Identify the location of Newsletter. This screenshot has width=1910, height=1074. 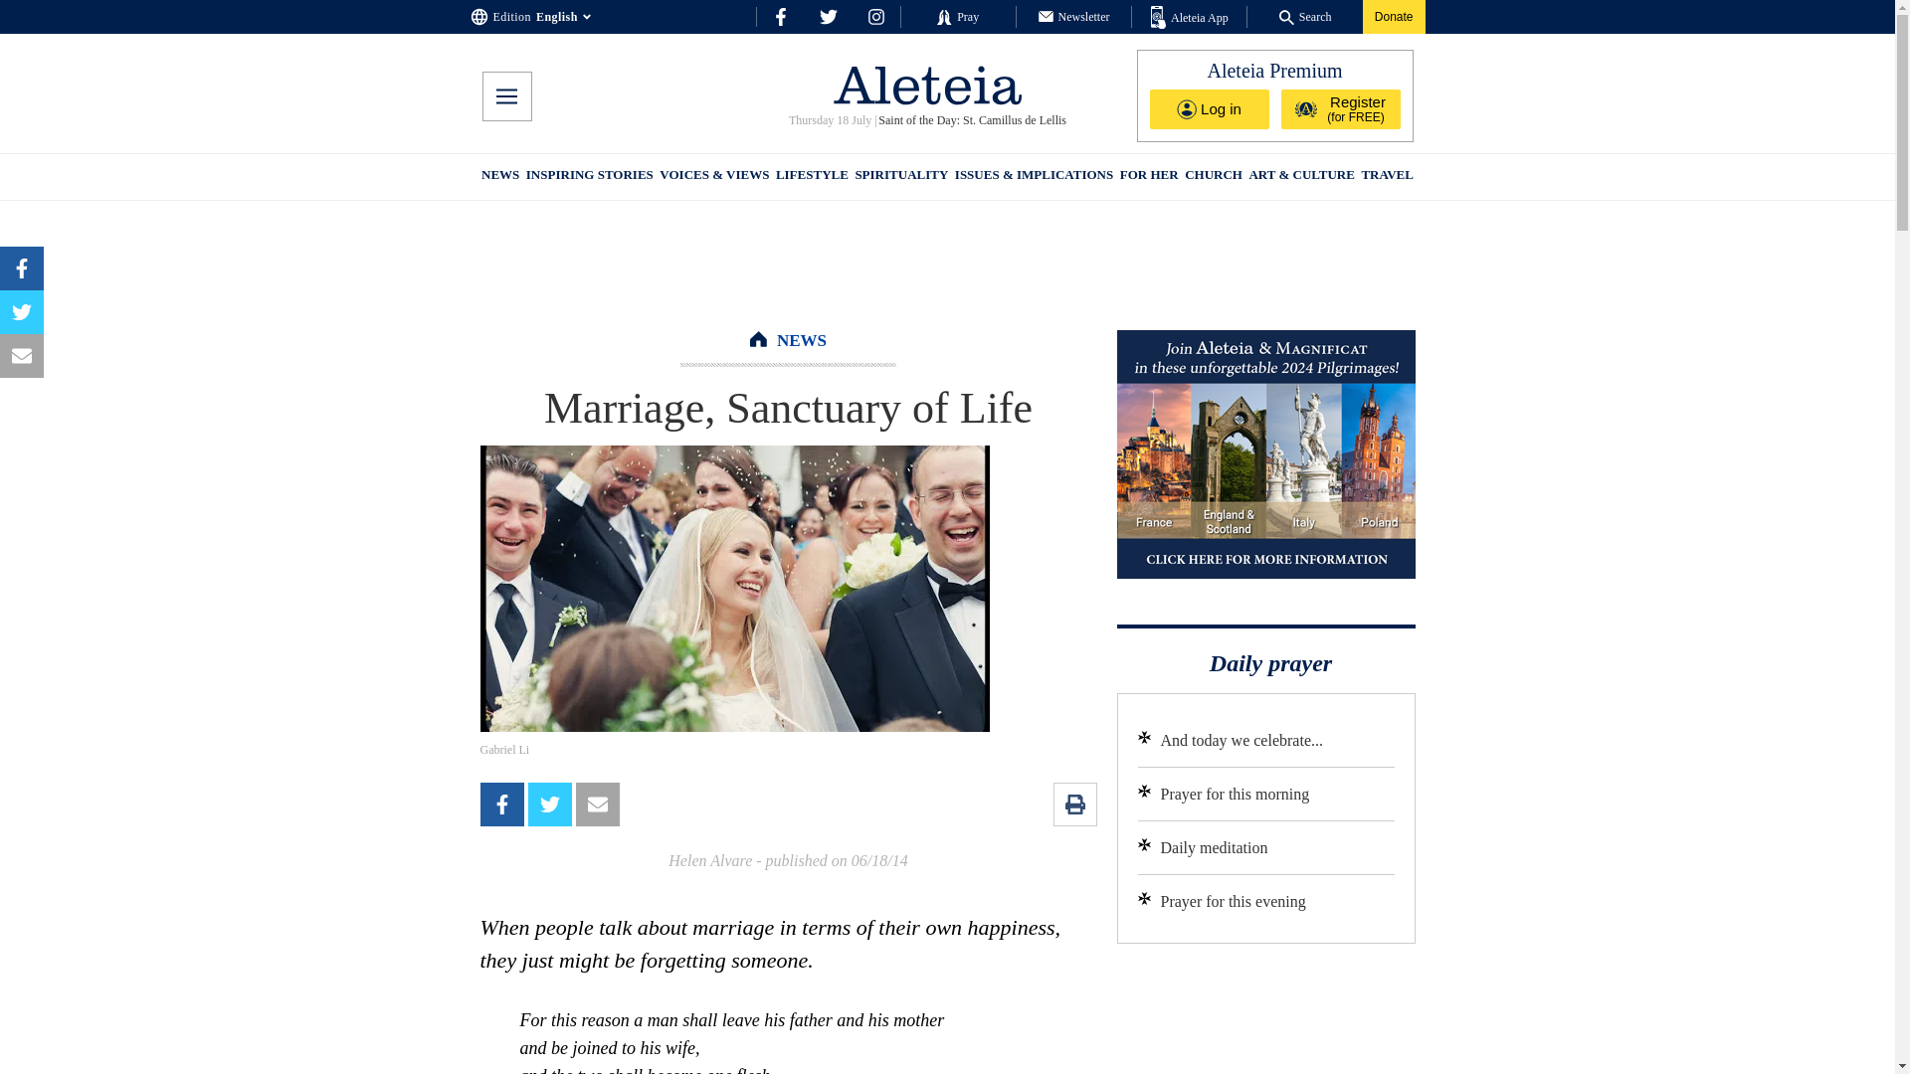
(1074, 16).